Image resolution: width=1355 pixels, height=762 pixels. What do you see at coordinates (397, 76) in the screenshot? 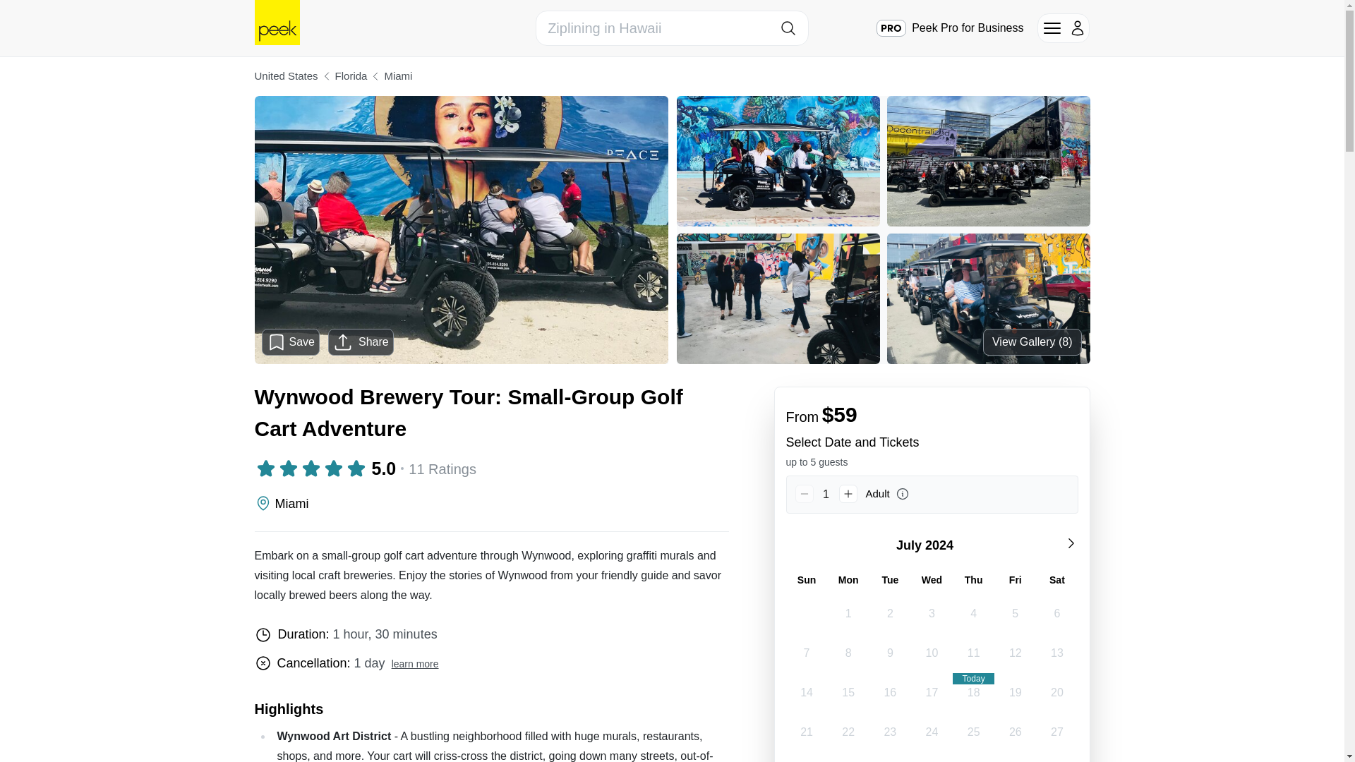
I see `Miami` at bounding box center [397, 76].